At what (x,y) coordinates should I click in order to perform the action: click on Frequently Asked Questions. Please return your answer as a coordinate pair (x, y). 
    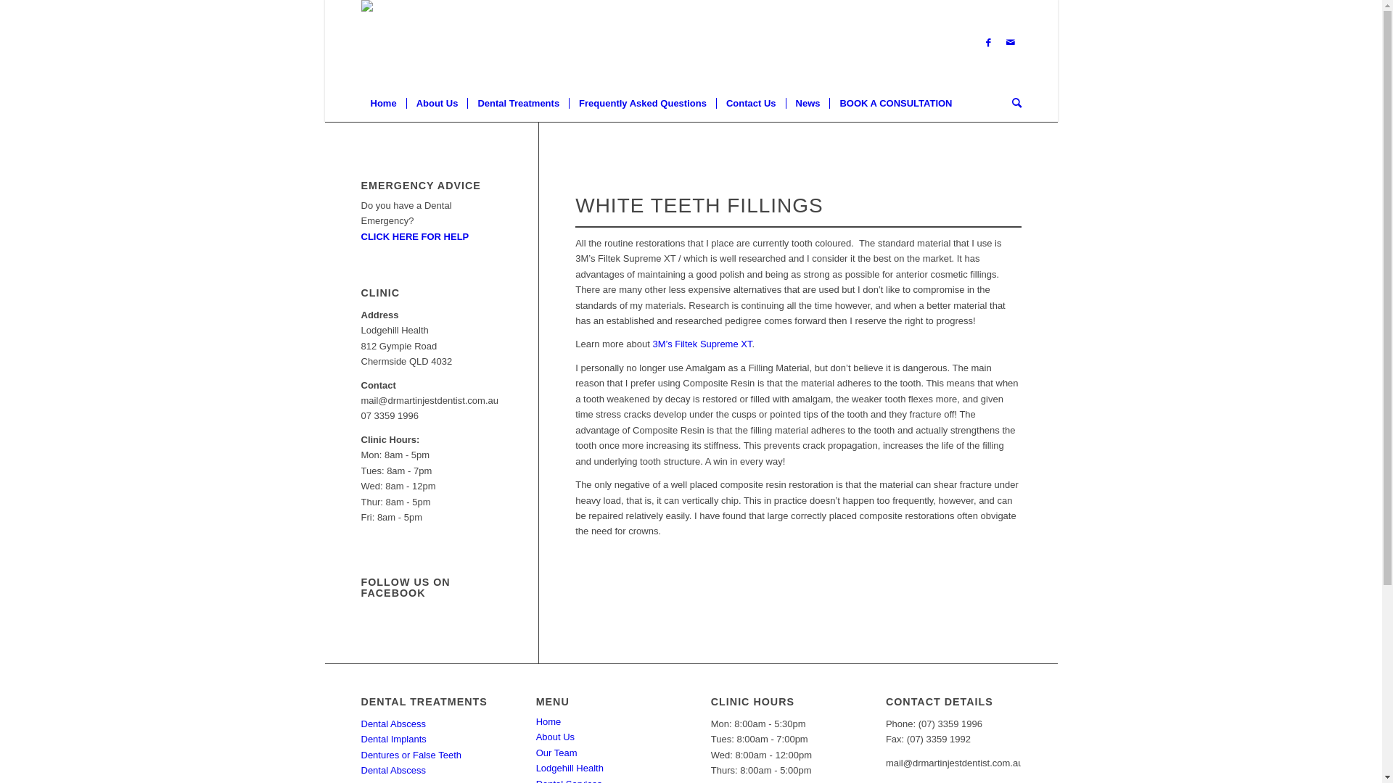
    Looking at the image, I should click on (643, 104).